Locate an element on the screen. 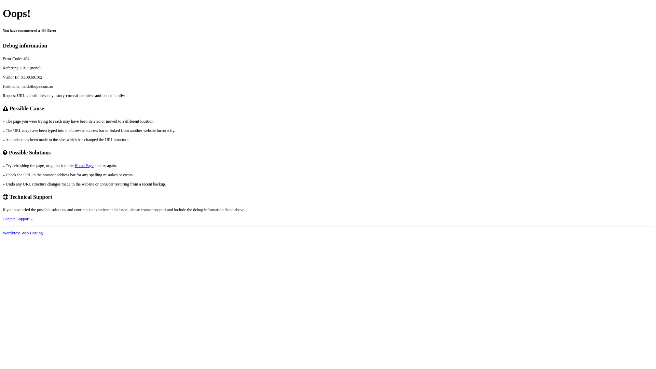 This screenshot has height=369, width=656. WordPress Web Hosting is located at coordinates (23, 233).